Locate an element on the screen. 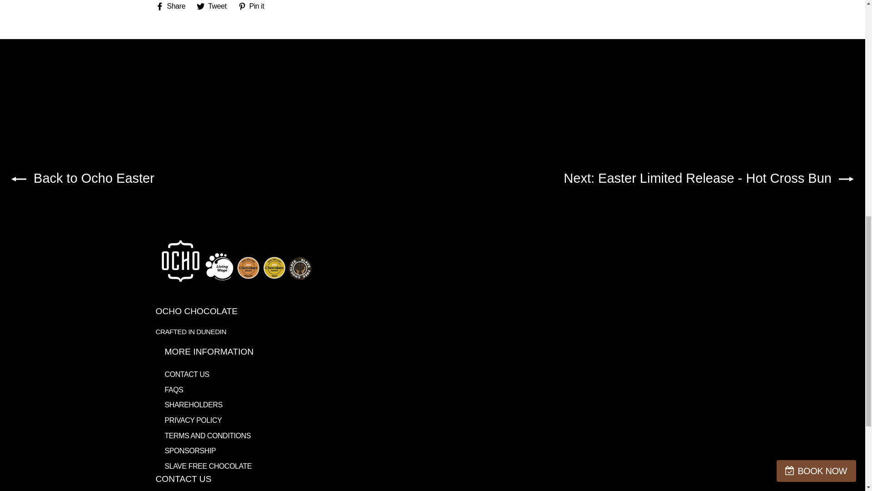 The height and width of the screenshot is (491, 872). FareHarbor is located at coordinates (804, 39).